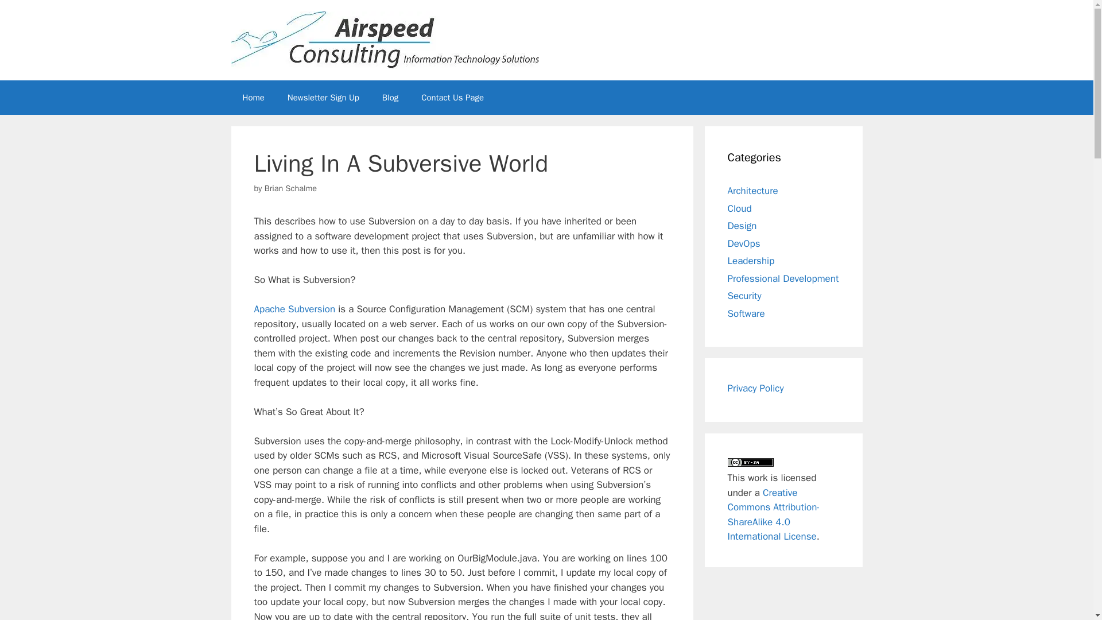 The width and height of the screenshot is (1102, 620). I want to click on Blog, so click(390, 98).